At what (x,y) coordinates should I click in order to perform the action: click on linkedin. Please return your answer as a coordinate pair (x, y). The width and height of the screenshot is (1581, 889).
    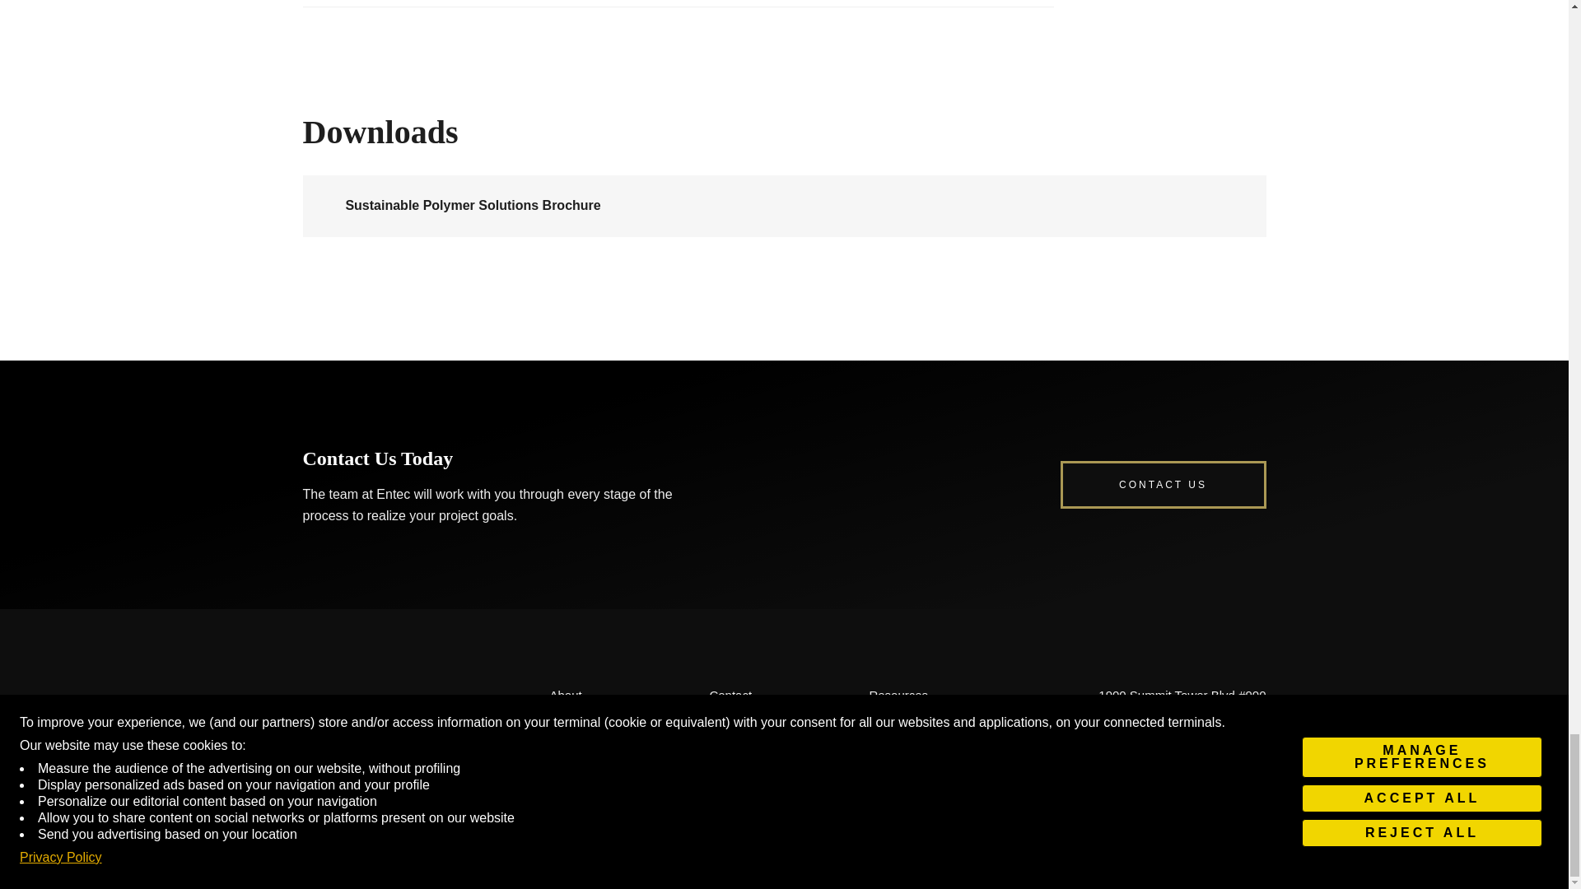
    Looking at the image, I should click on (1182, 848).